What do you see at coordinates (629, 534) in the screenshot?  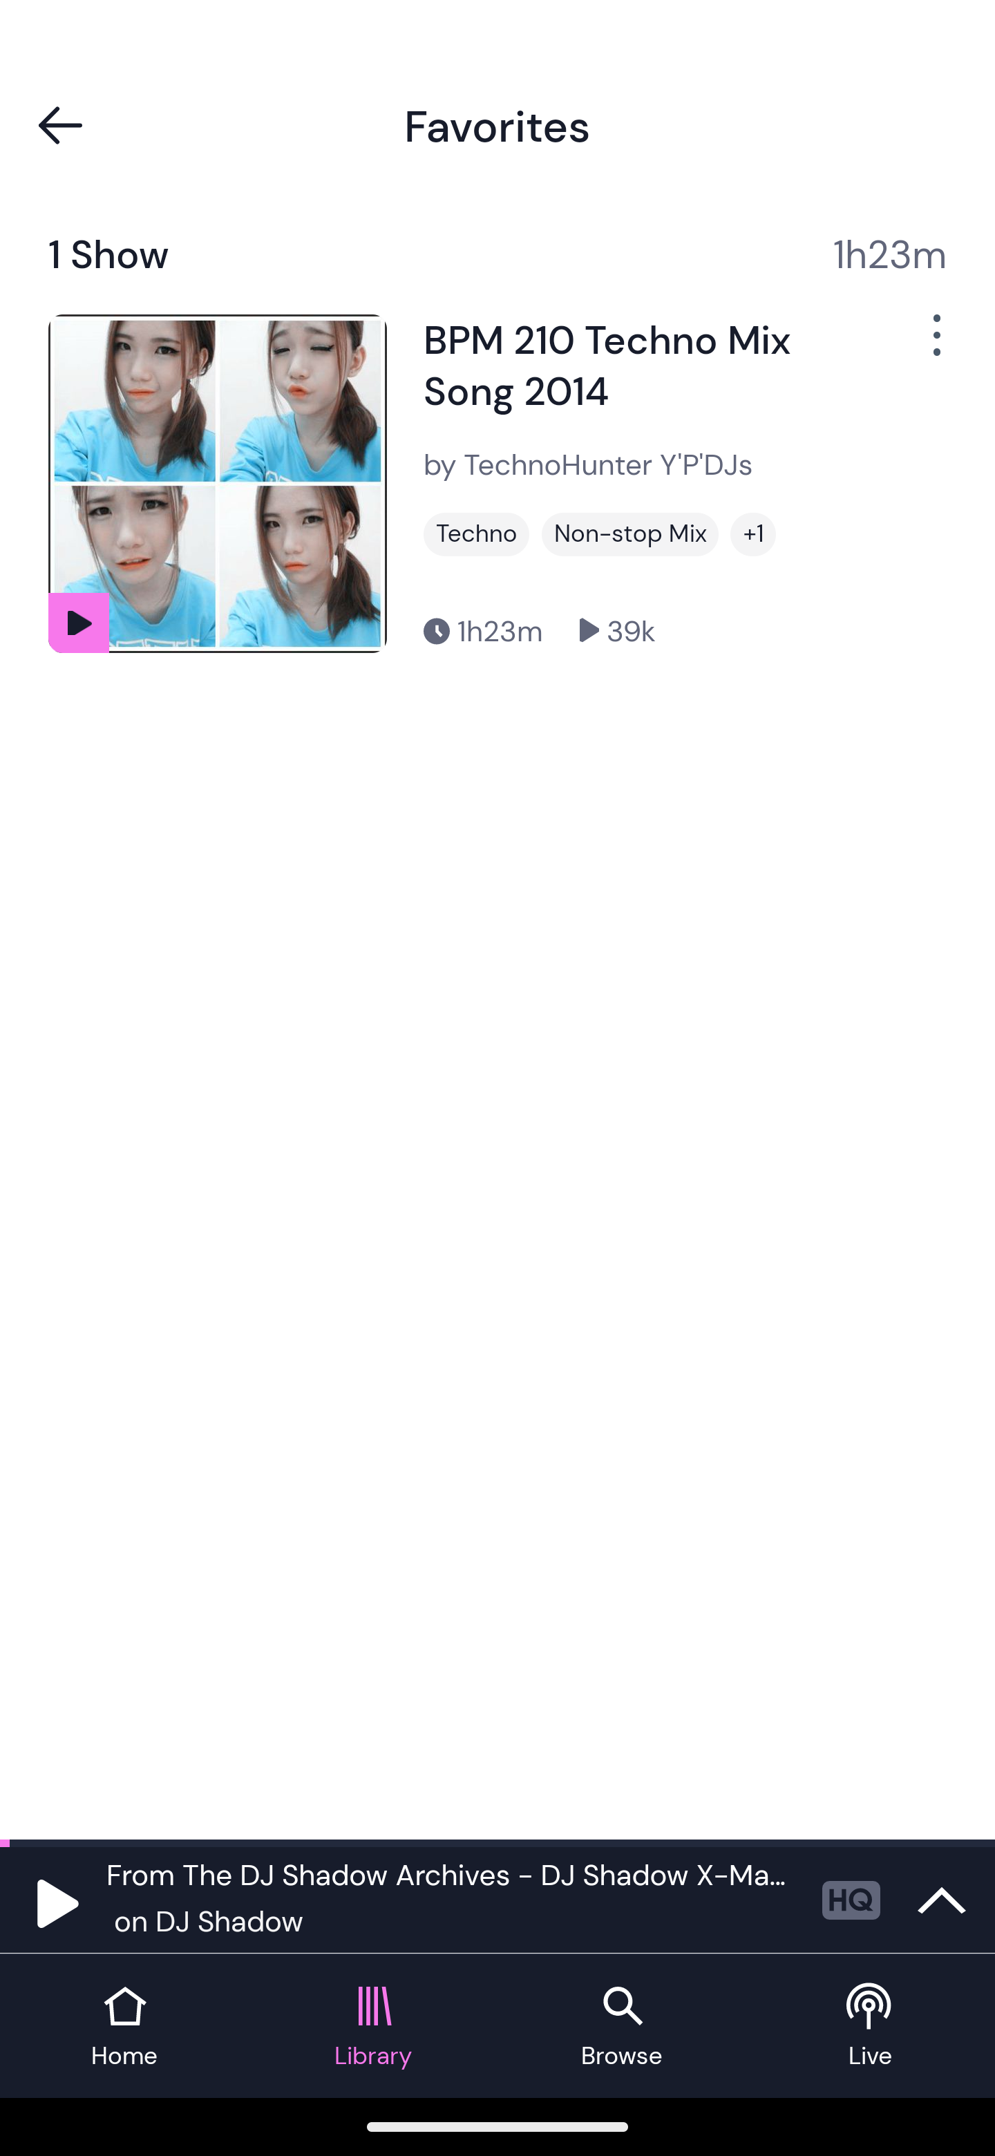 I see `Non-stop Mix` at bounding box center [629, 534].